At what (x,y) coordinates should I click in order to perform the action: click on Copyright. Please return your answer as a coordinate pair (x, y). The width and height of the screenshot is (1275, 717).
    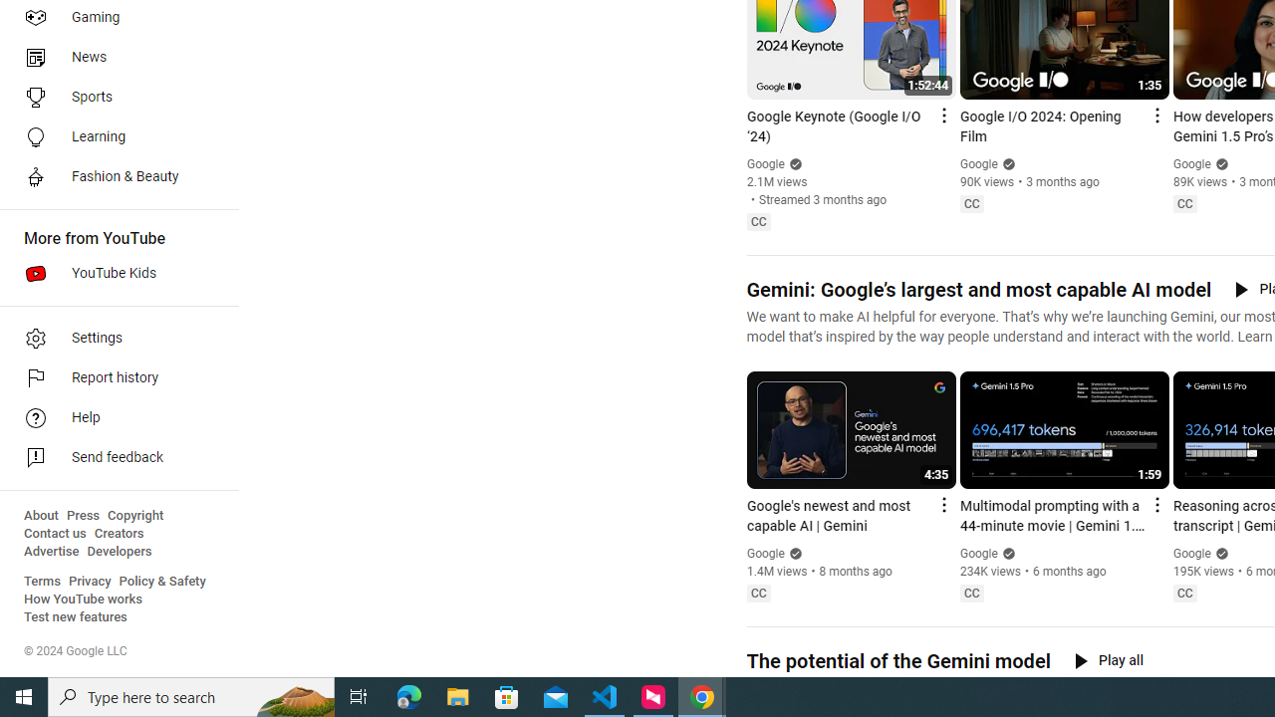
    Looking at the image, I should click on (135, 516).